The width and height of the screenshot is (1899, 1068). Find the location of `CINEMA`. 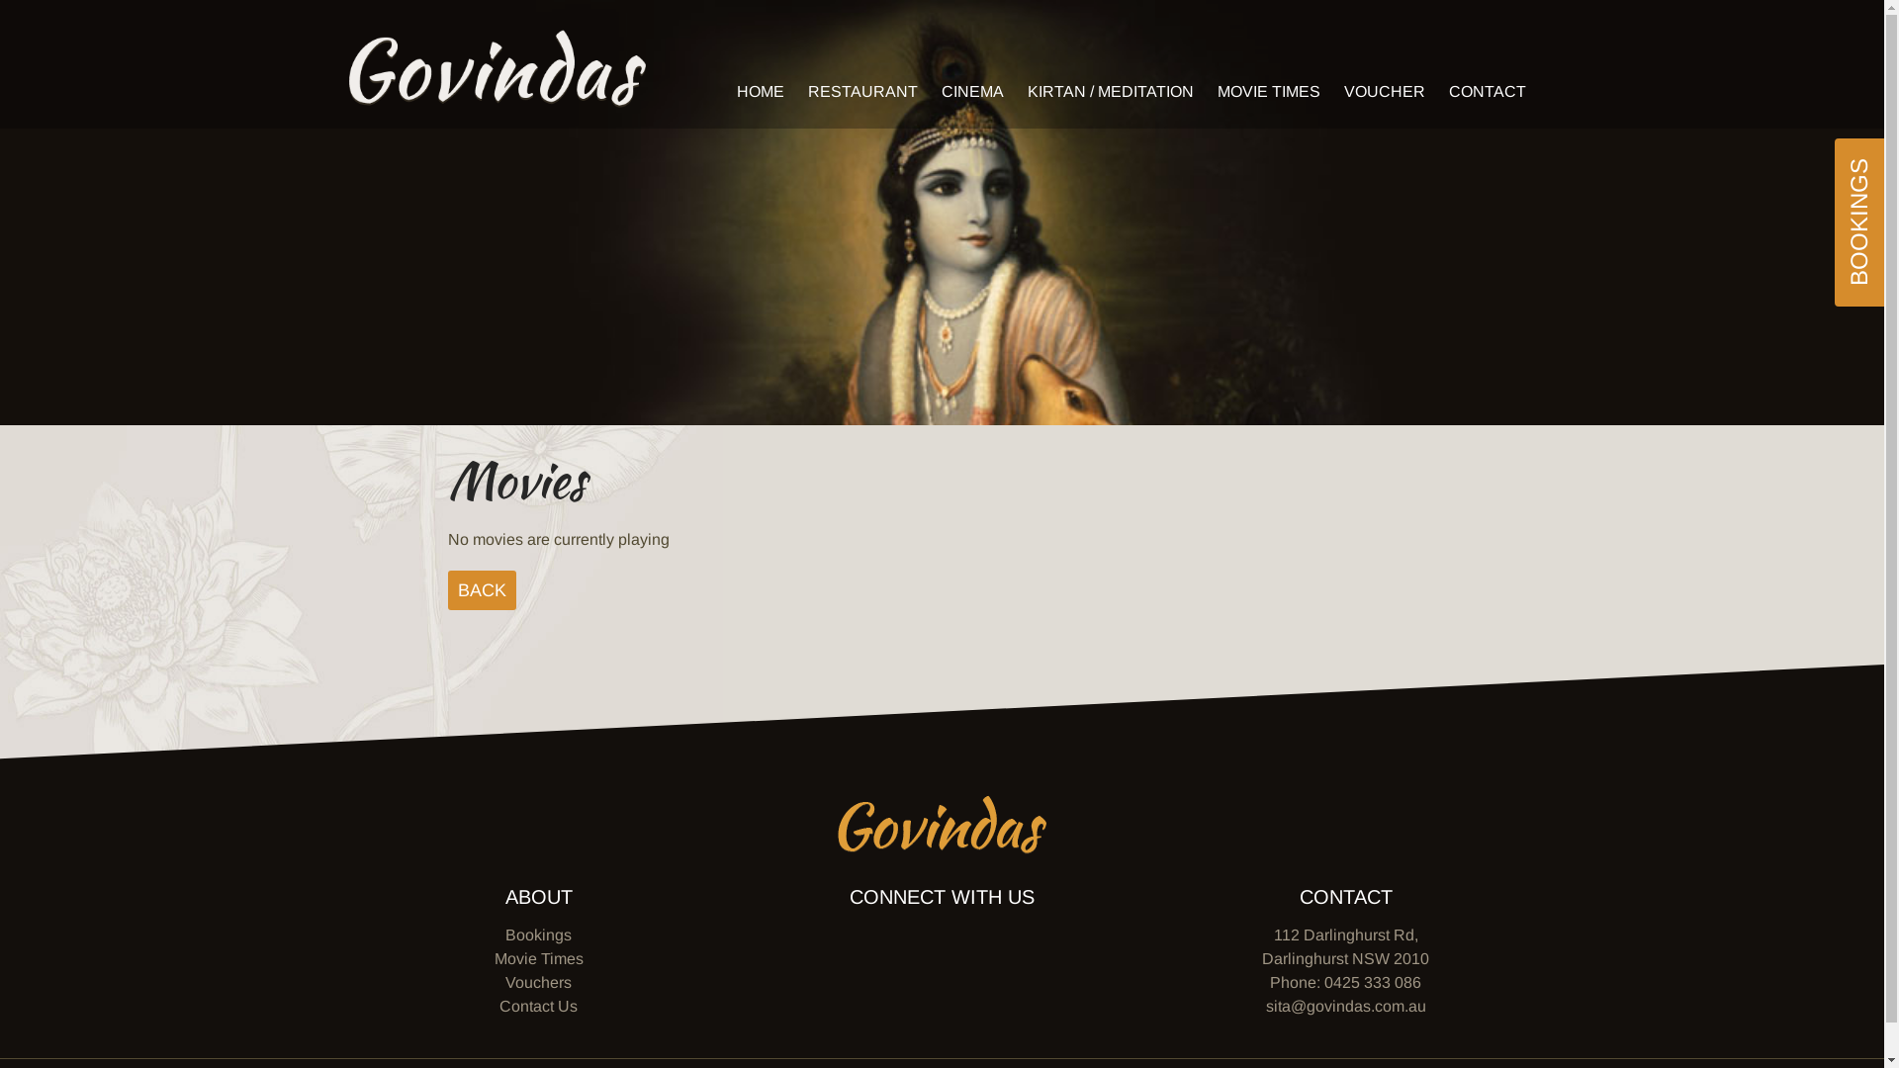

CINEMA is located at coordinates (973, 91).